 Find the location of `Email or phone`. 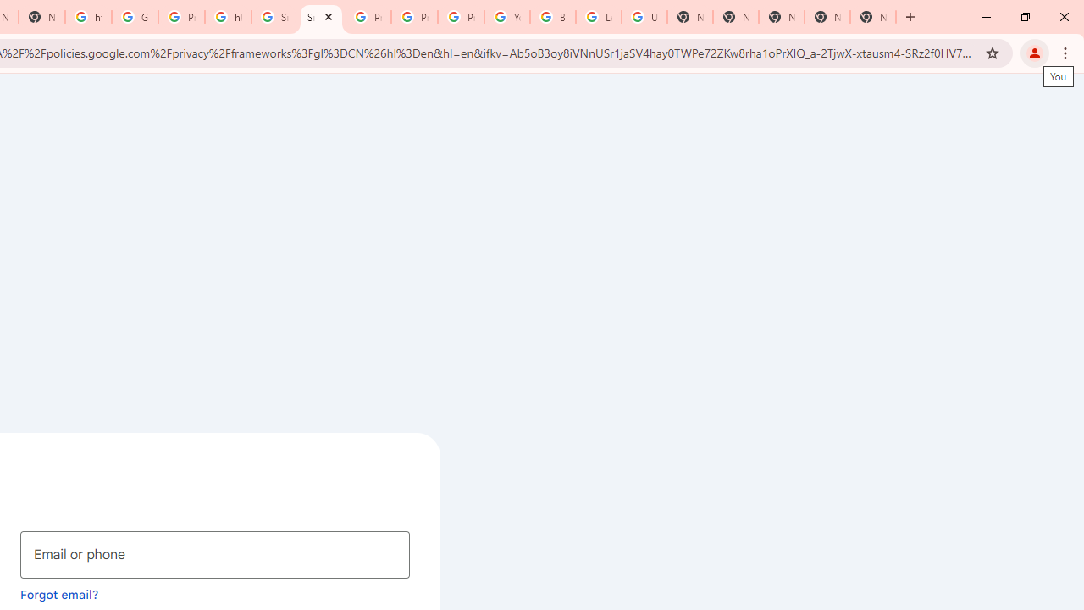

Email or phone is located at coordinates (215, 554).